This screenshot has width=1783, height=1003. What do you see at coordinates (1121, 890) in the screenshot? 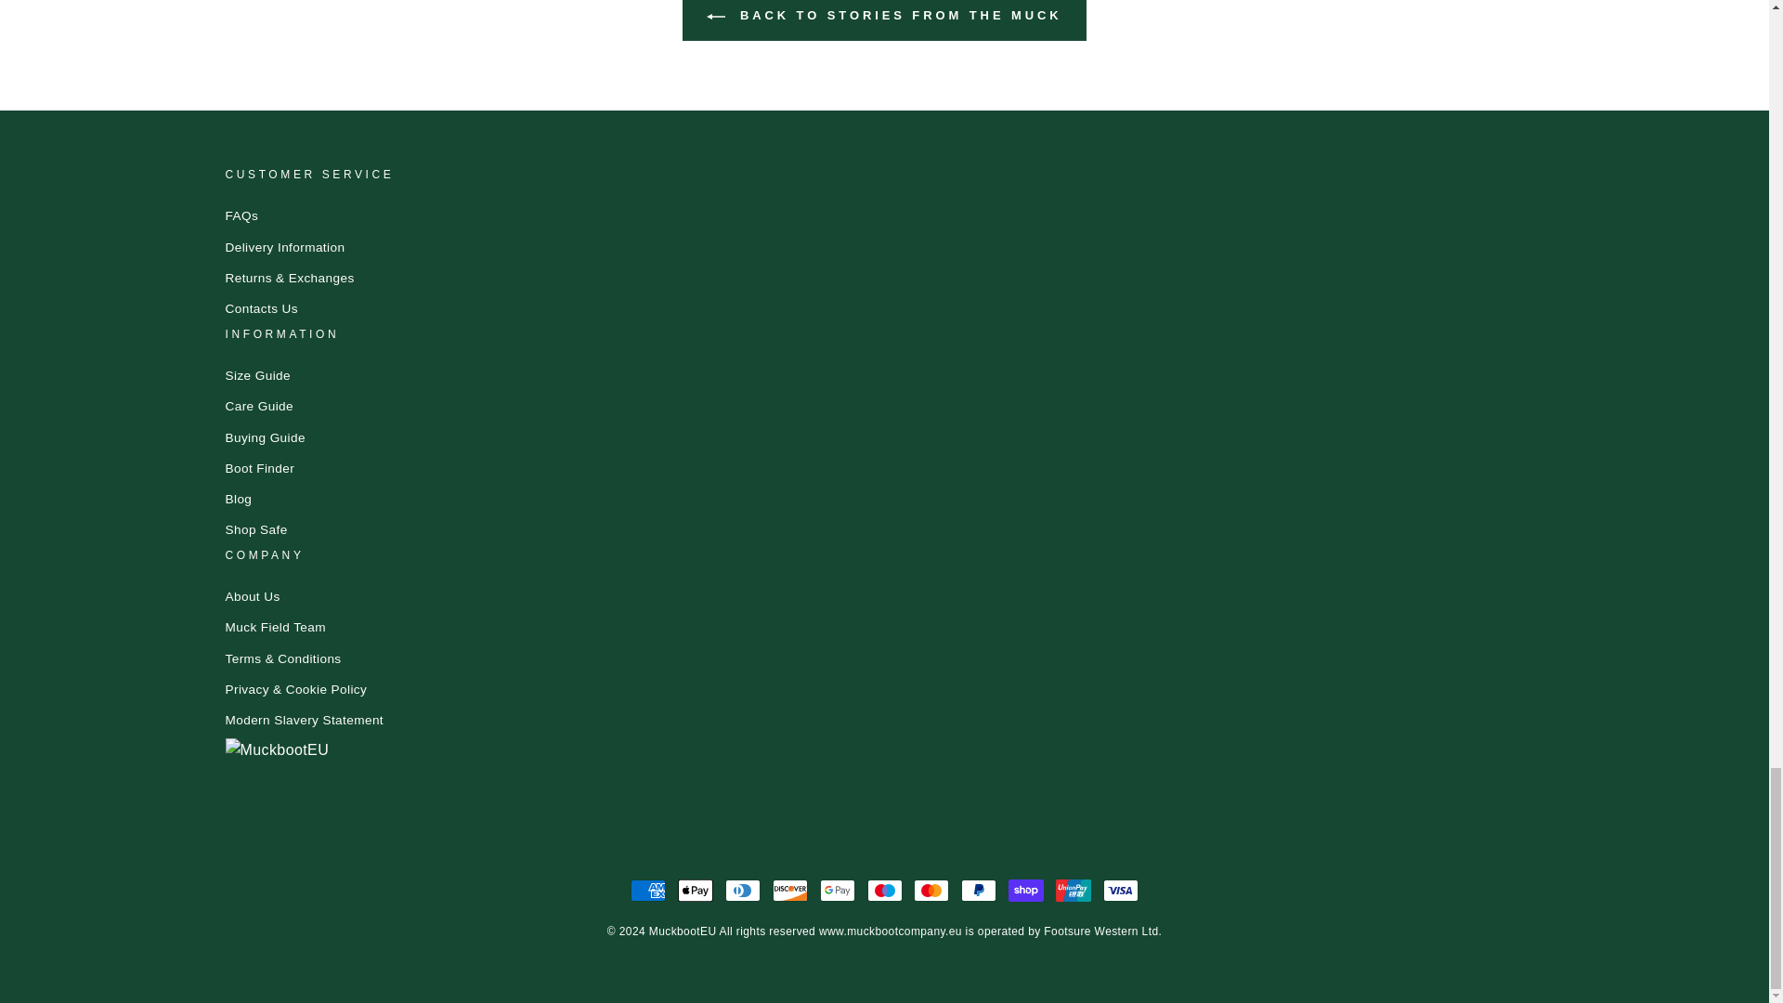
I see `Visa` at bounding box center [1121, 890].